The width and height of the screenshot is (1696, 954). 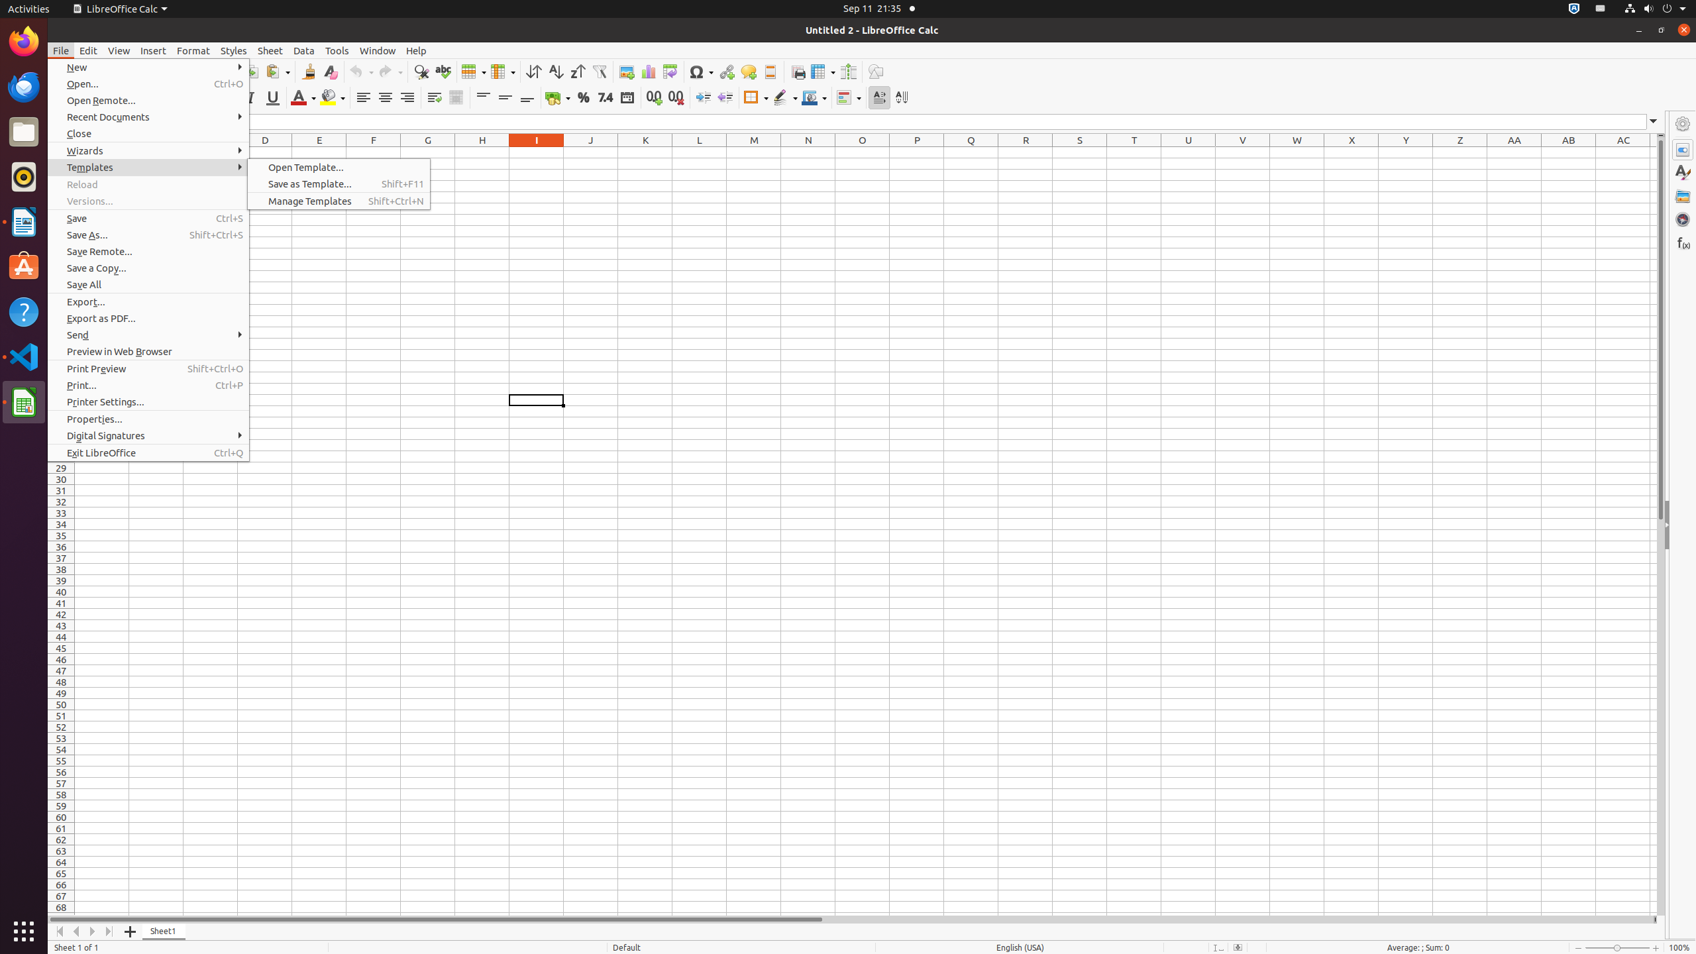 What do you see at coordinates (303, 98) in the screenshot?
I see `Font Color` at bounding box center [303, 98].